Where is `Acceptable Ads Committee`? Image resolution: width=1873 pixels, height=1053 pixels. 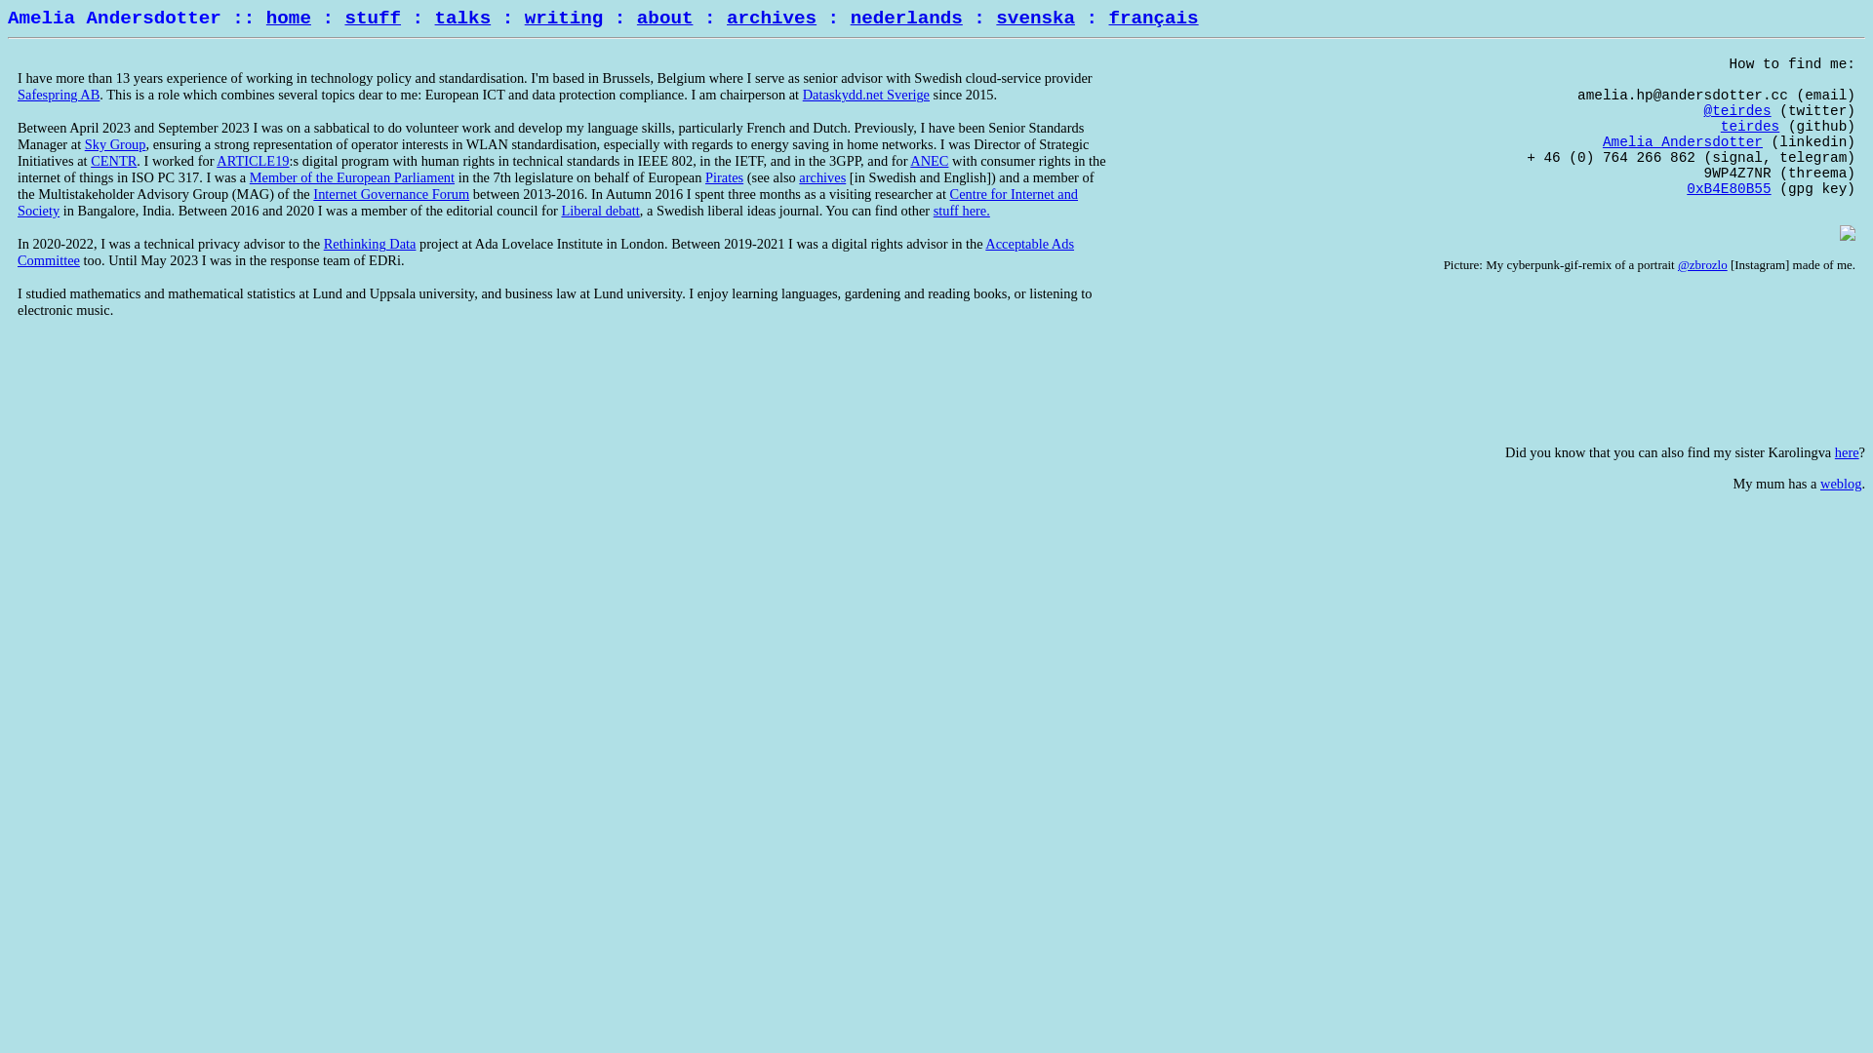 Acceptable Ads Committee is located at coordinates (546, 252).